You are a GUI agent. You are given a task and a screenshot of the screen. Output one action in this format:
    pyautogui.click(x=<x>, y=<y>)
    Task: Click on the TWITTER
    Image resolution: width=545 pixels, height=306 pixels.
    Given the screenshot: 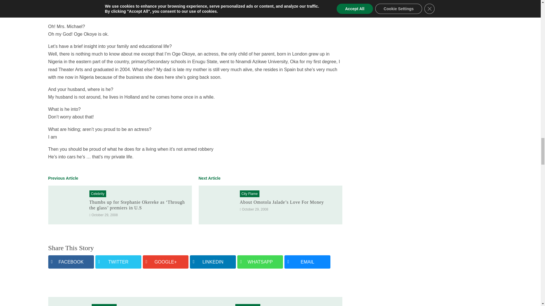 What is the action you would take?
    pyautogui.click(x=118, y=262)
    